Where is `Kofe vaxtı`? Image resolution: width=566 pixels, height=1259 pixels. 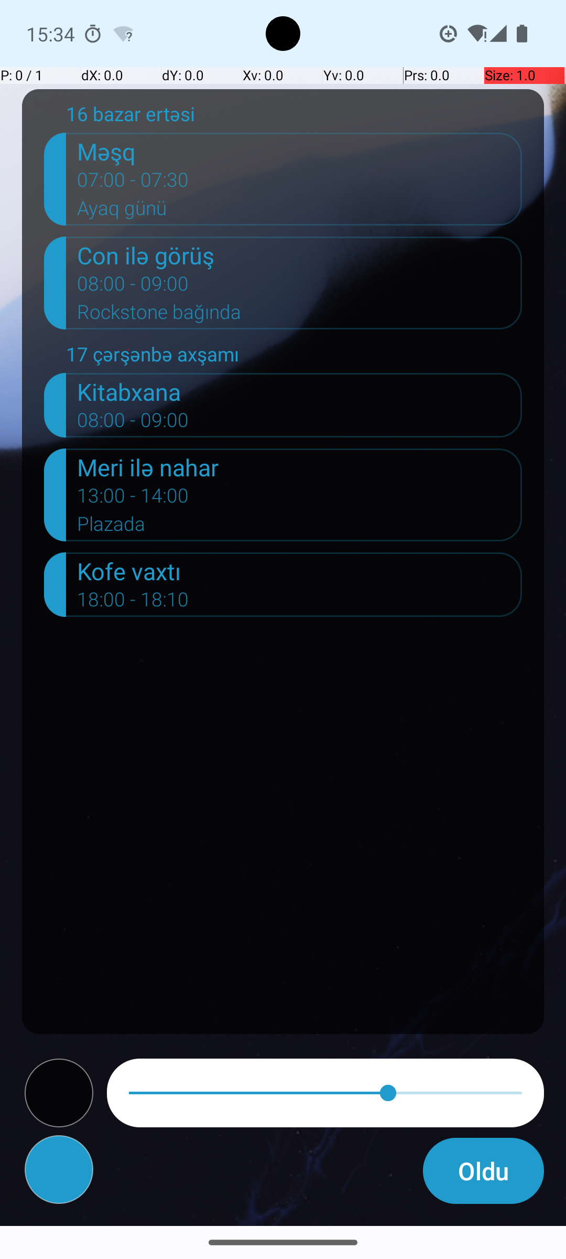 Kofe vaxtı is located at coordinates (300, 571).